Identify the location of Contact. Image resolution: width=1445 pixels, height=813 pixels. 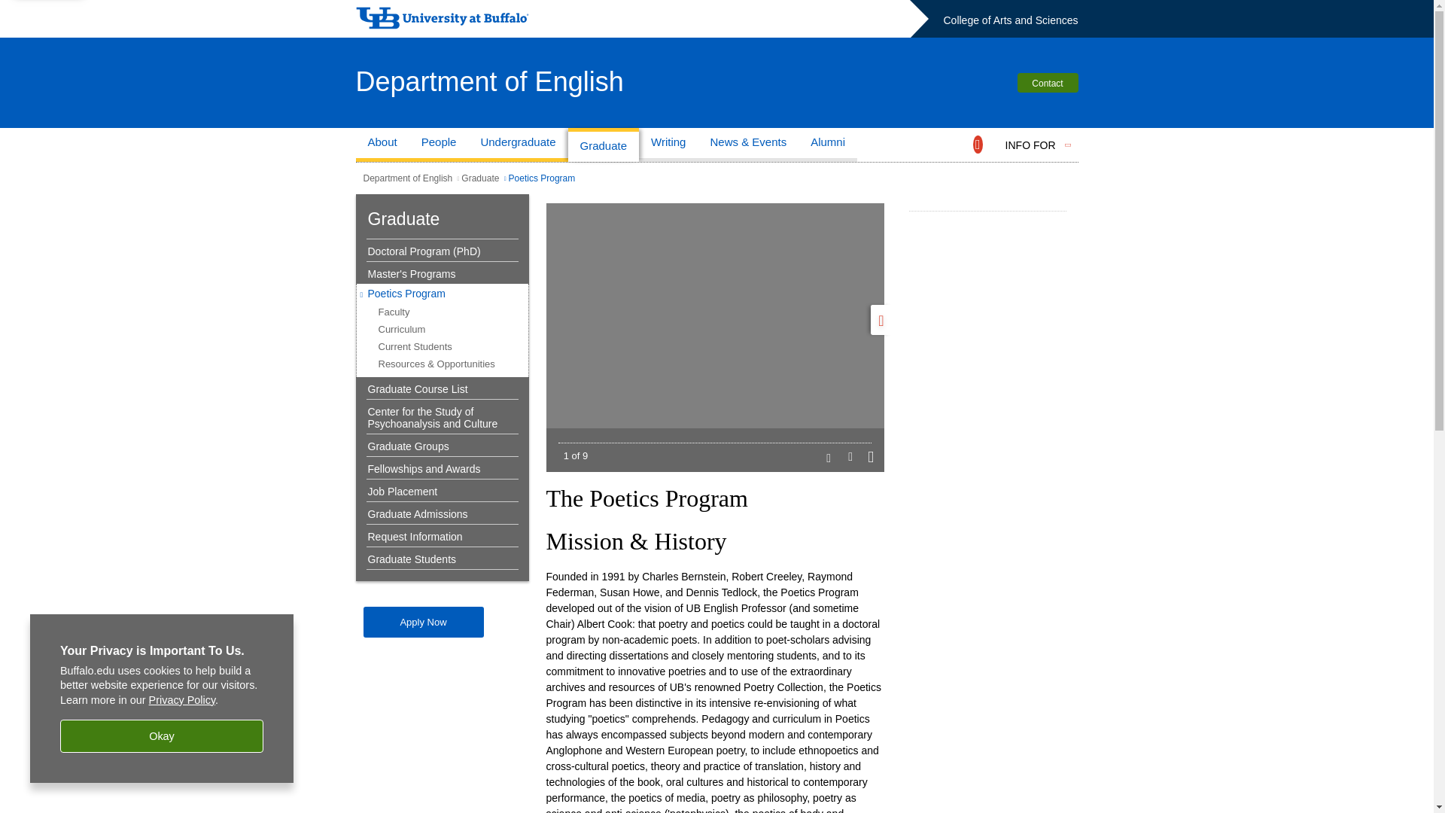
(1048, 83).